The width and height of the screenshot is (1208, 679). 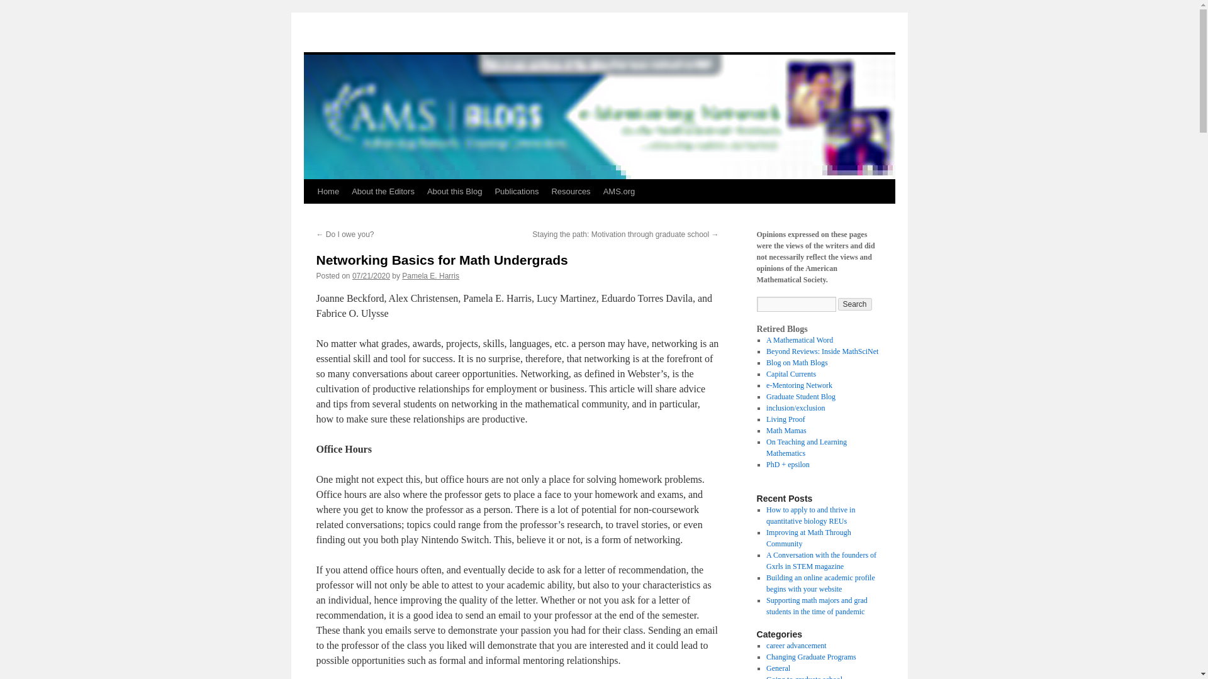 What do you see at coordinates (791, 373) in the screenshot?
I see `Capital Currents` at bounding box center [791, 373].